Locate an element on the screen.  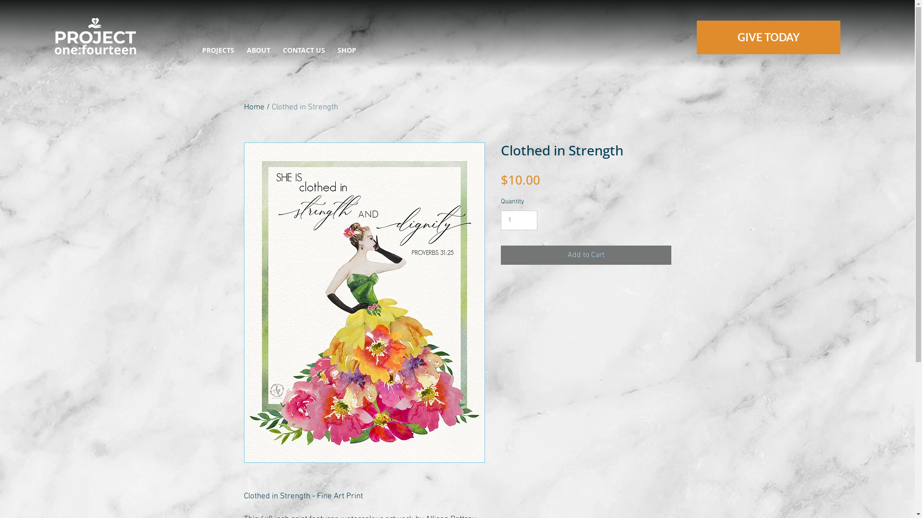
Clothed in Strength is located at coordinates (305, 107).